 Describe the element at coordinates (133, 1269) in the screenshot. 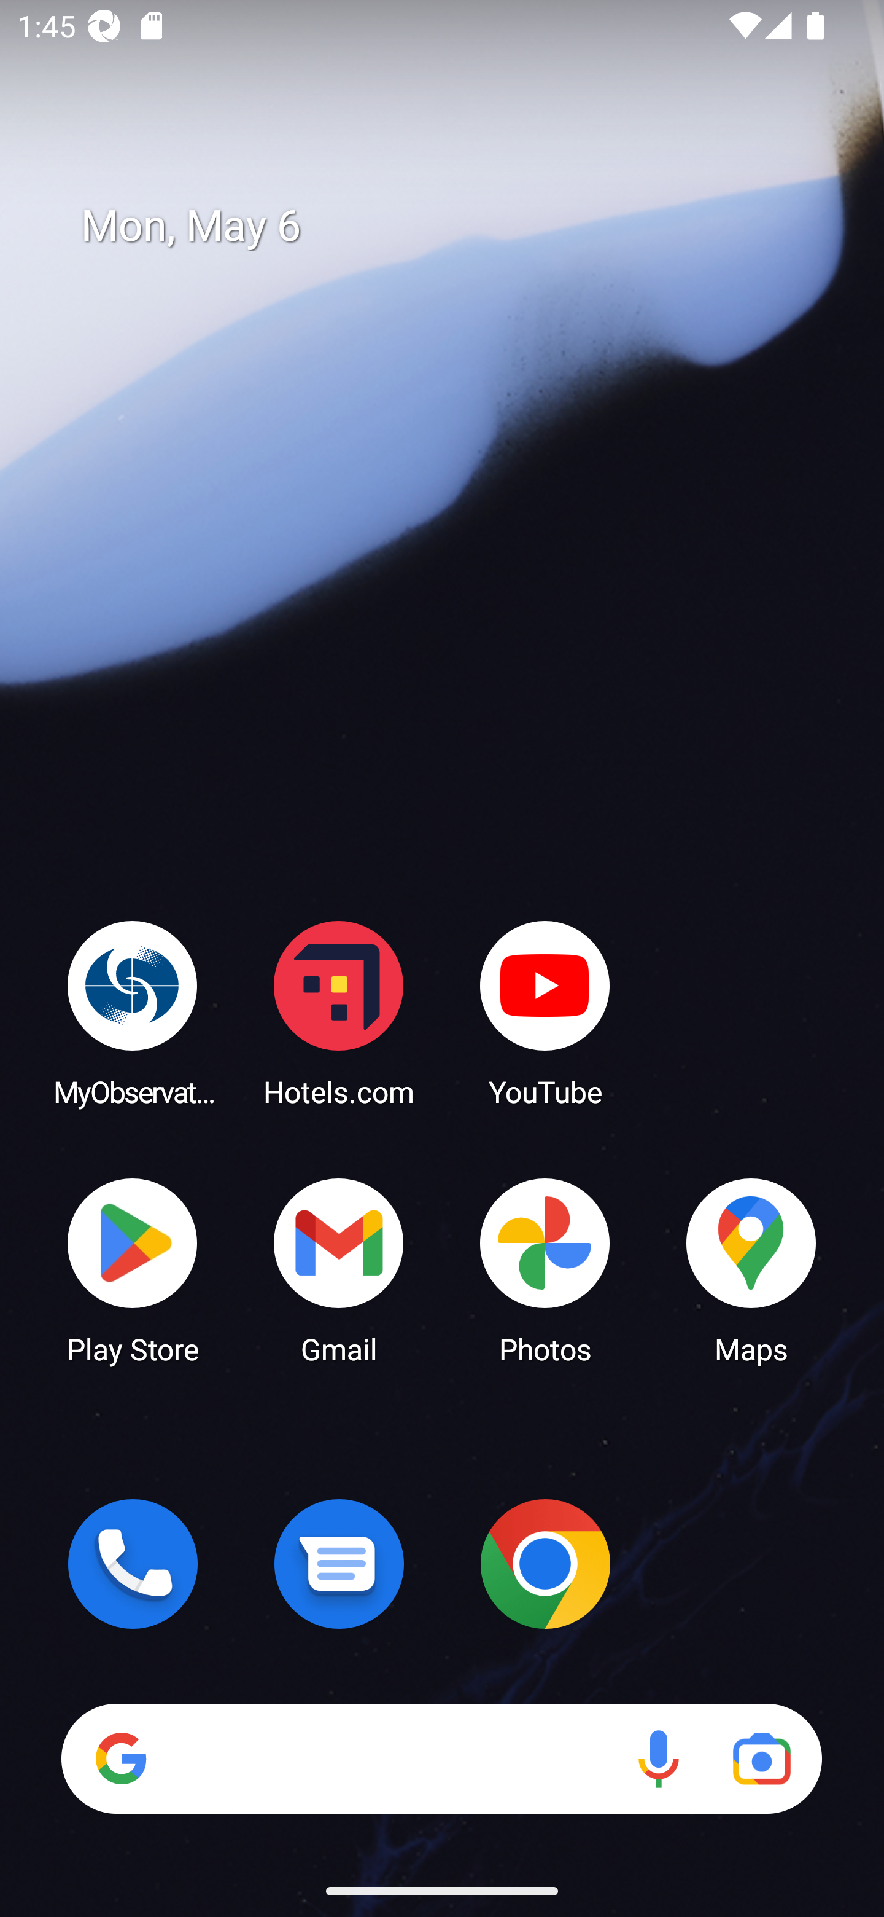

I see `Play Store` at that location.